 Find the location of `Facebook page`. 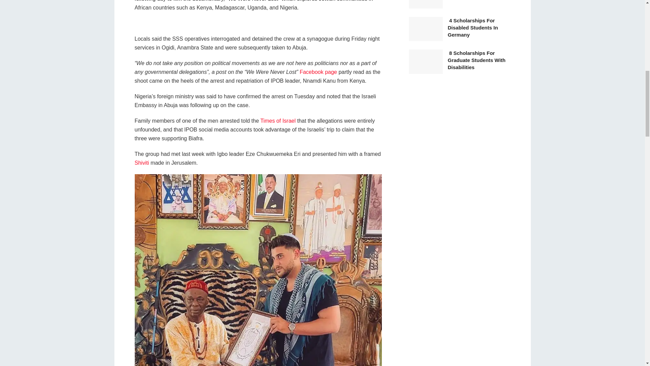

Facebook page is located at coordinates (318, 72).